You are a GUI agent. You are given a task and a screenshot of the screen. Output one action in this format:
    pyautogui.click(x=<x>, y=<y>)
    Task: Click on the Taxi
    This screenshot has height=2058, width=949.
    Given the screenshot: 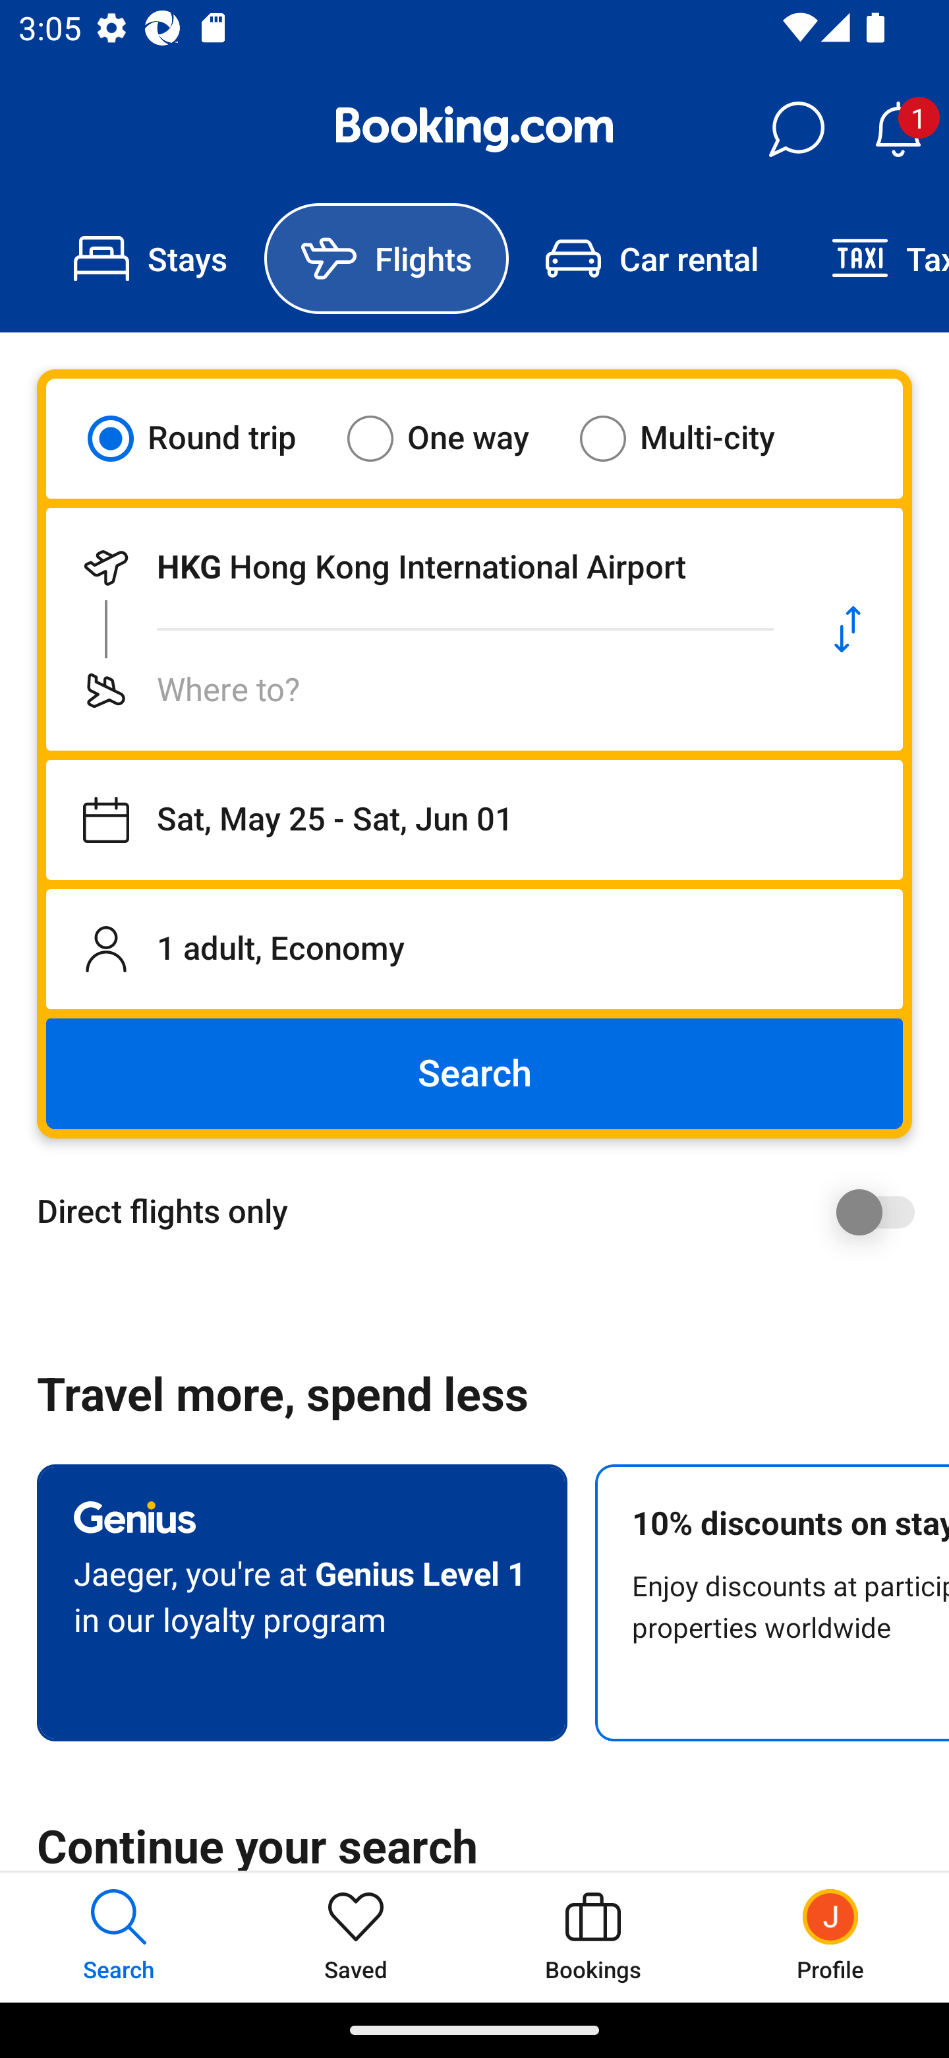 What is the action you would take?
    pyautogui.click(x=872, y=259)
    